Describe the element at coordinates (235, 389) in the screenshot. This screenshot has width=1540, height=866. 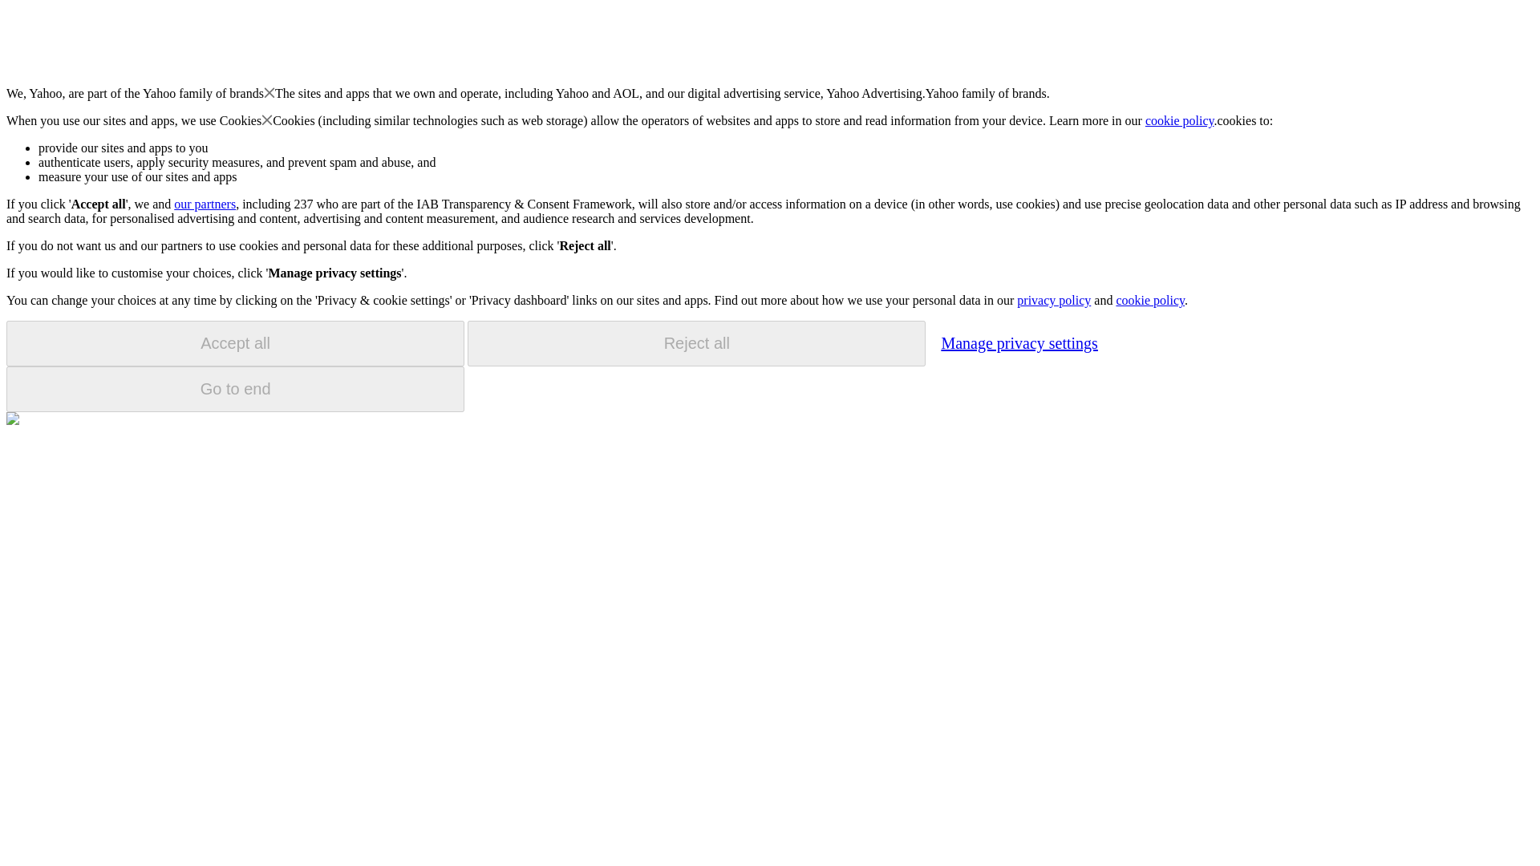
I see `Go to end` at that location.